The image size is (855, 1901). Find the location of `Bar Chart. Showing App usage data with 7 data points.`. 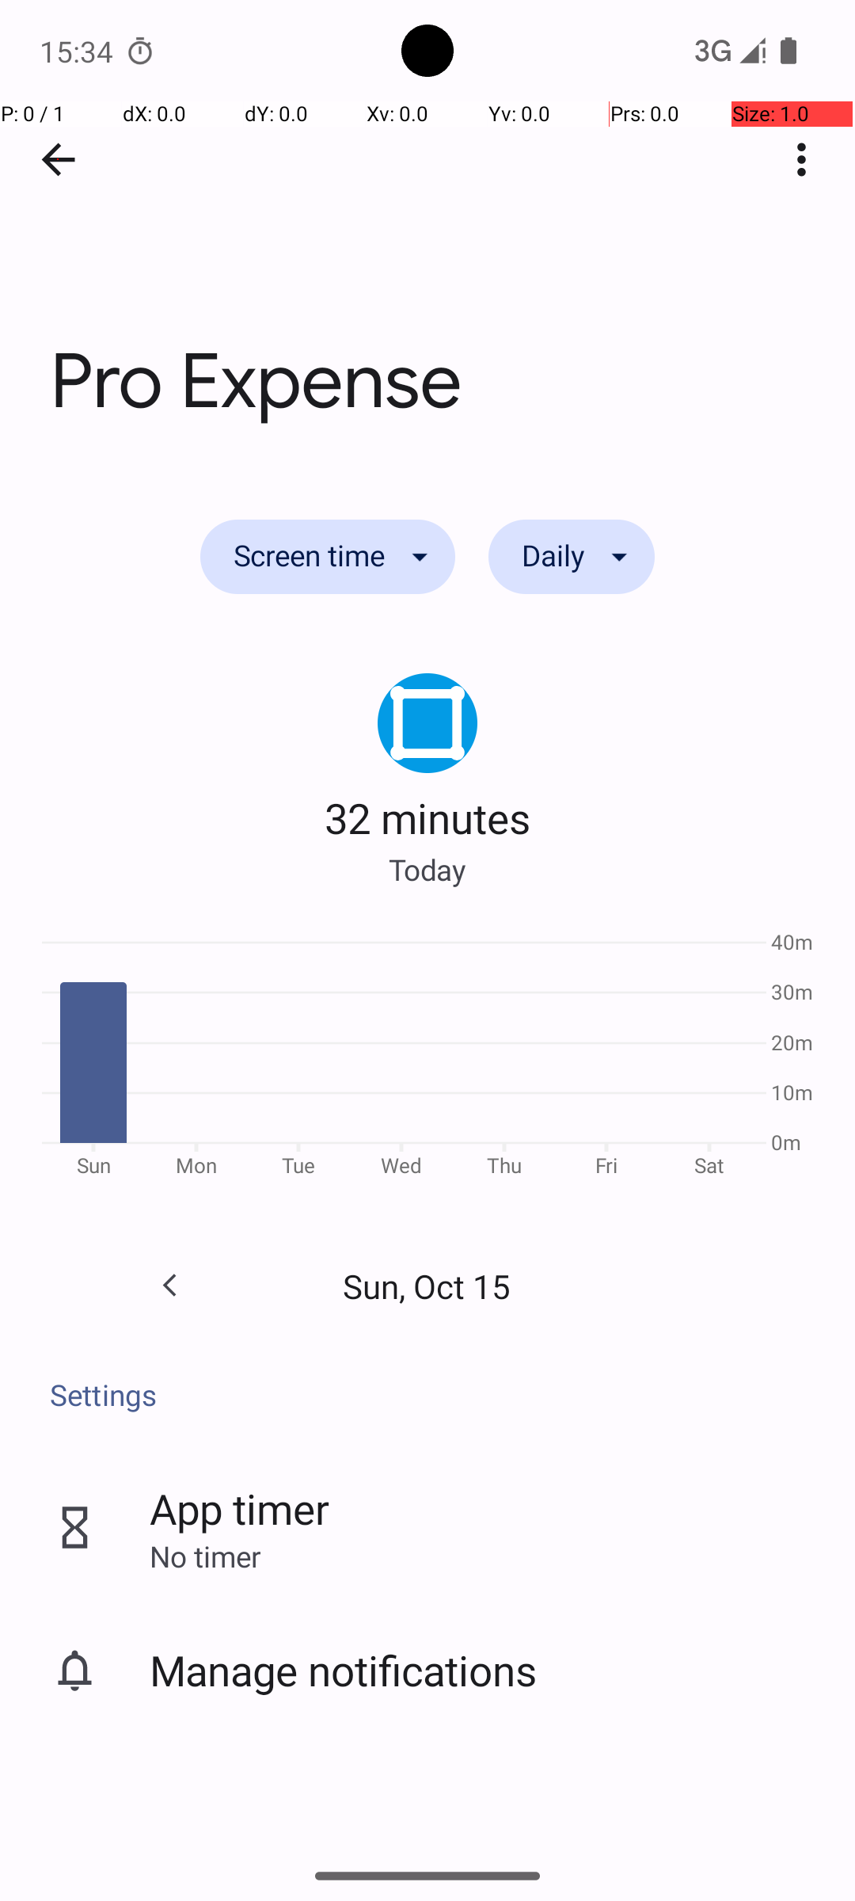

Bar Chart. Showing App usage data with 7 data points. is located at coordinates (427, 1060).